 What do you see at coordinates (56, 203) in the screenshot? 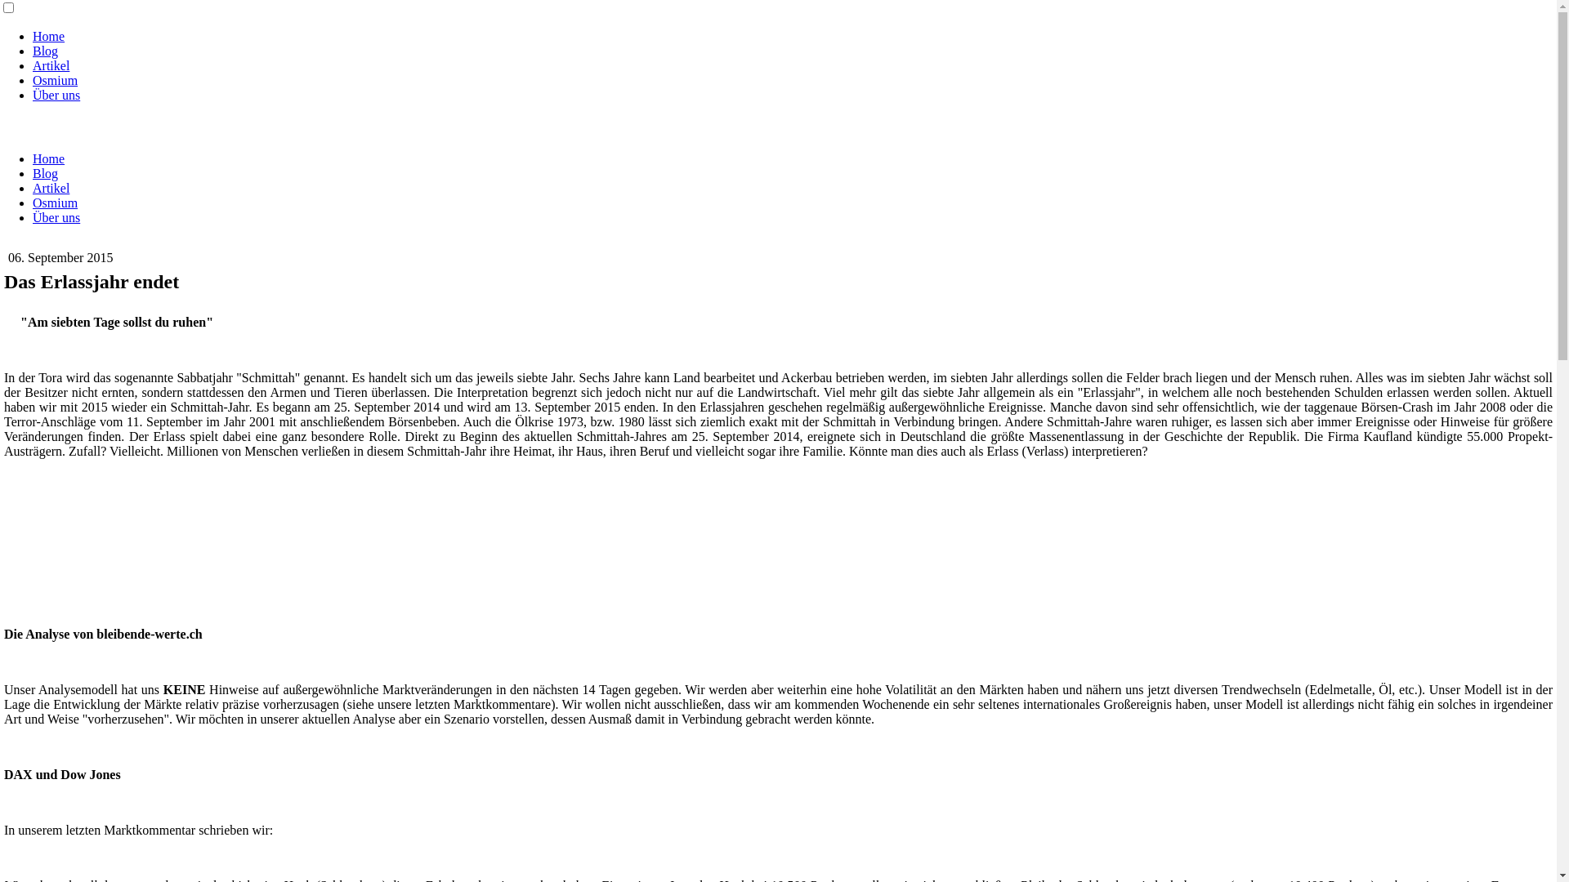
I see `Osmium` at bounding box center [56, 203].